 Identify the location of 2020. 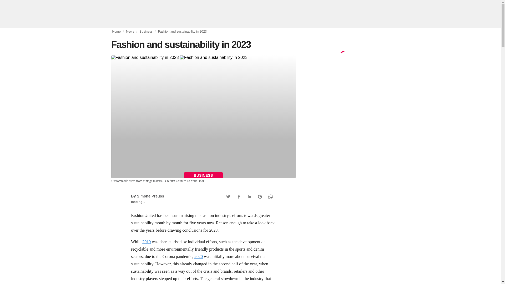
(199, 256).